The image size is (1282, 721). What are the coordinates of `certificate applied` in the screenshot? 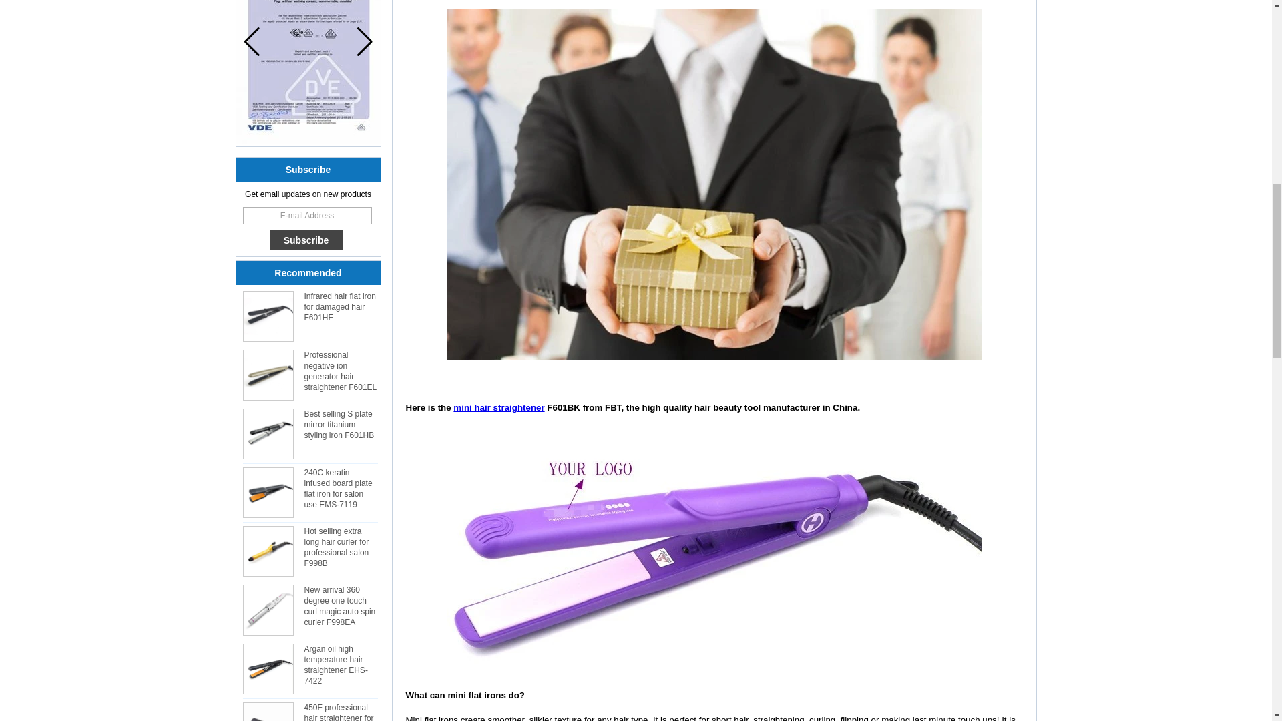 It's located at (308, 71).